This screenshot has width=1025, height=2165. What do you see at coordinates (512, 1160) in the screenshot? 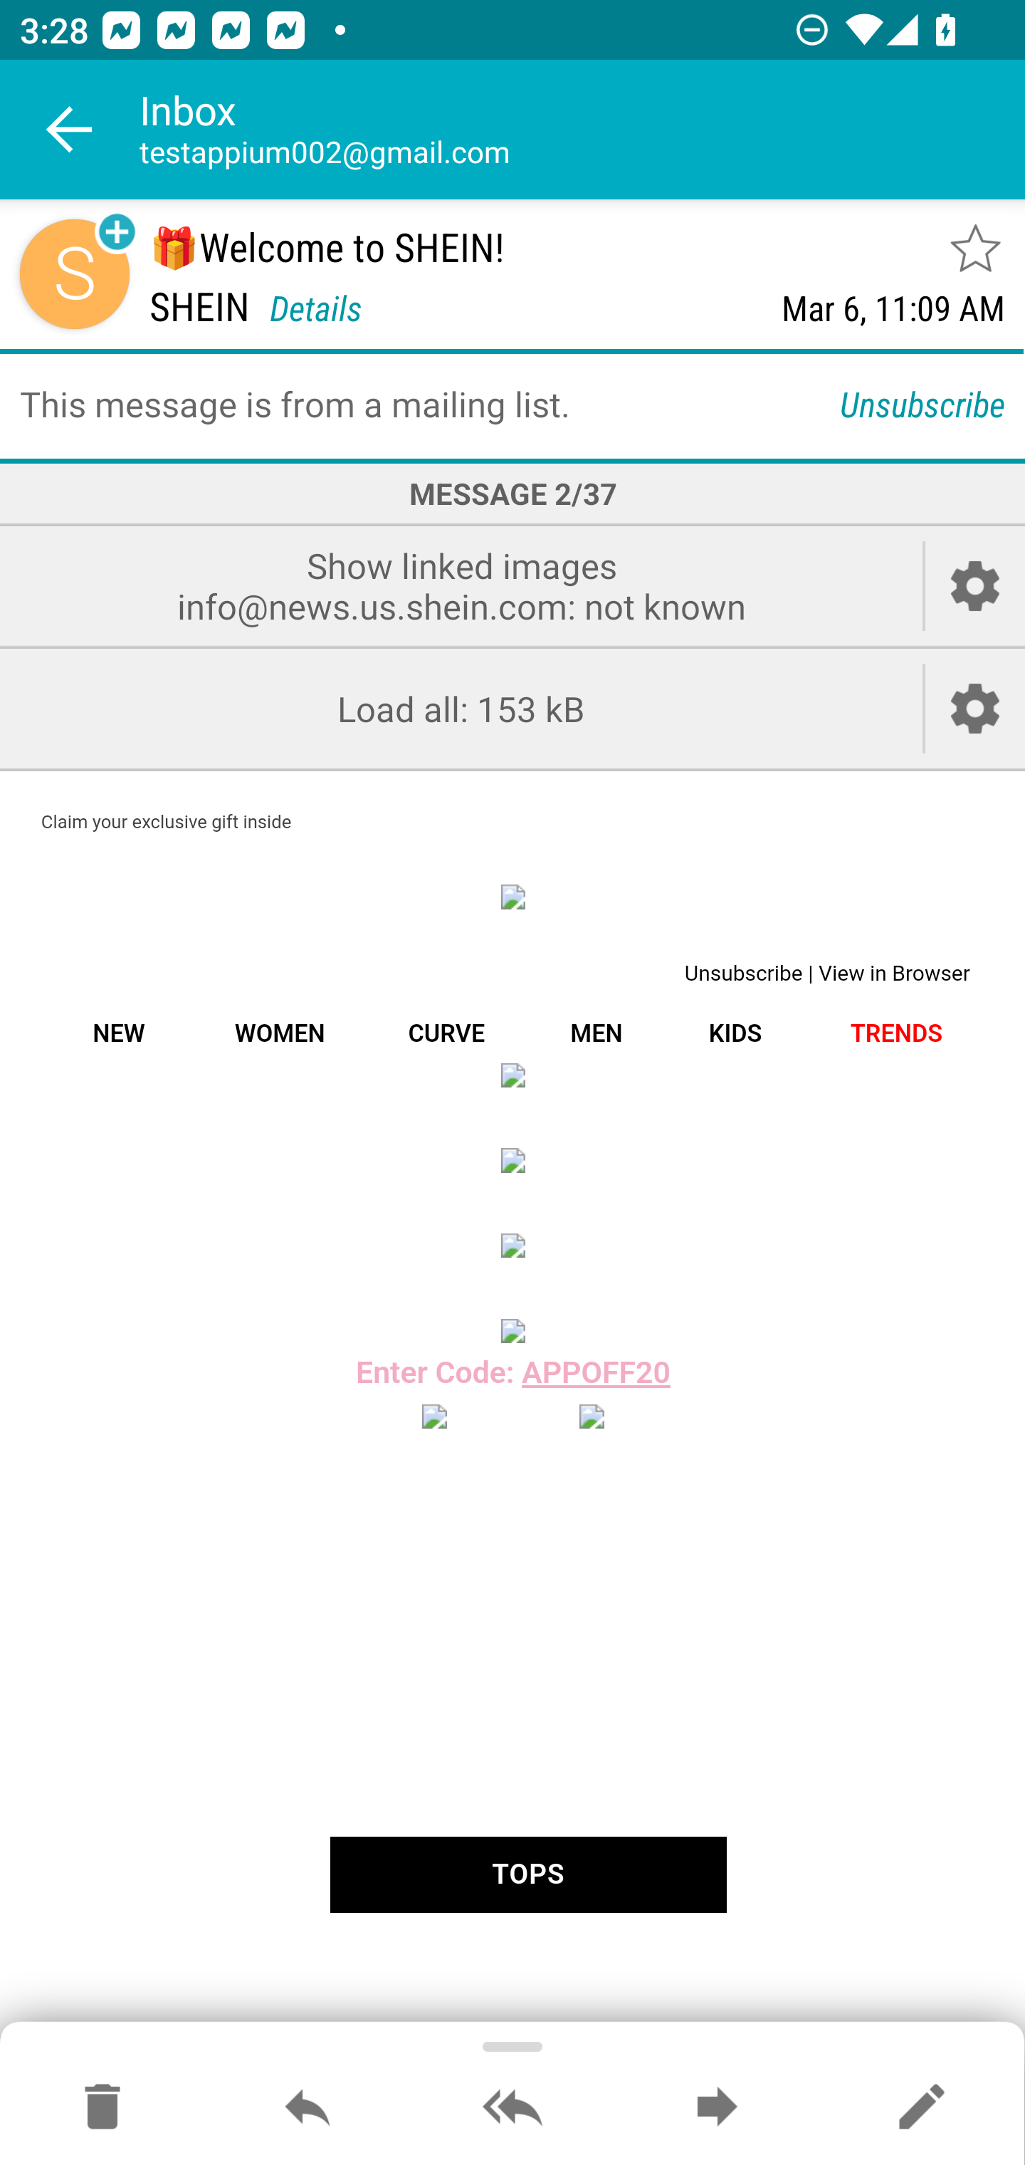
I see `EXPLORE MORE` at bounding box center [512, 1160].